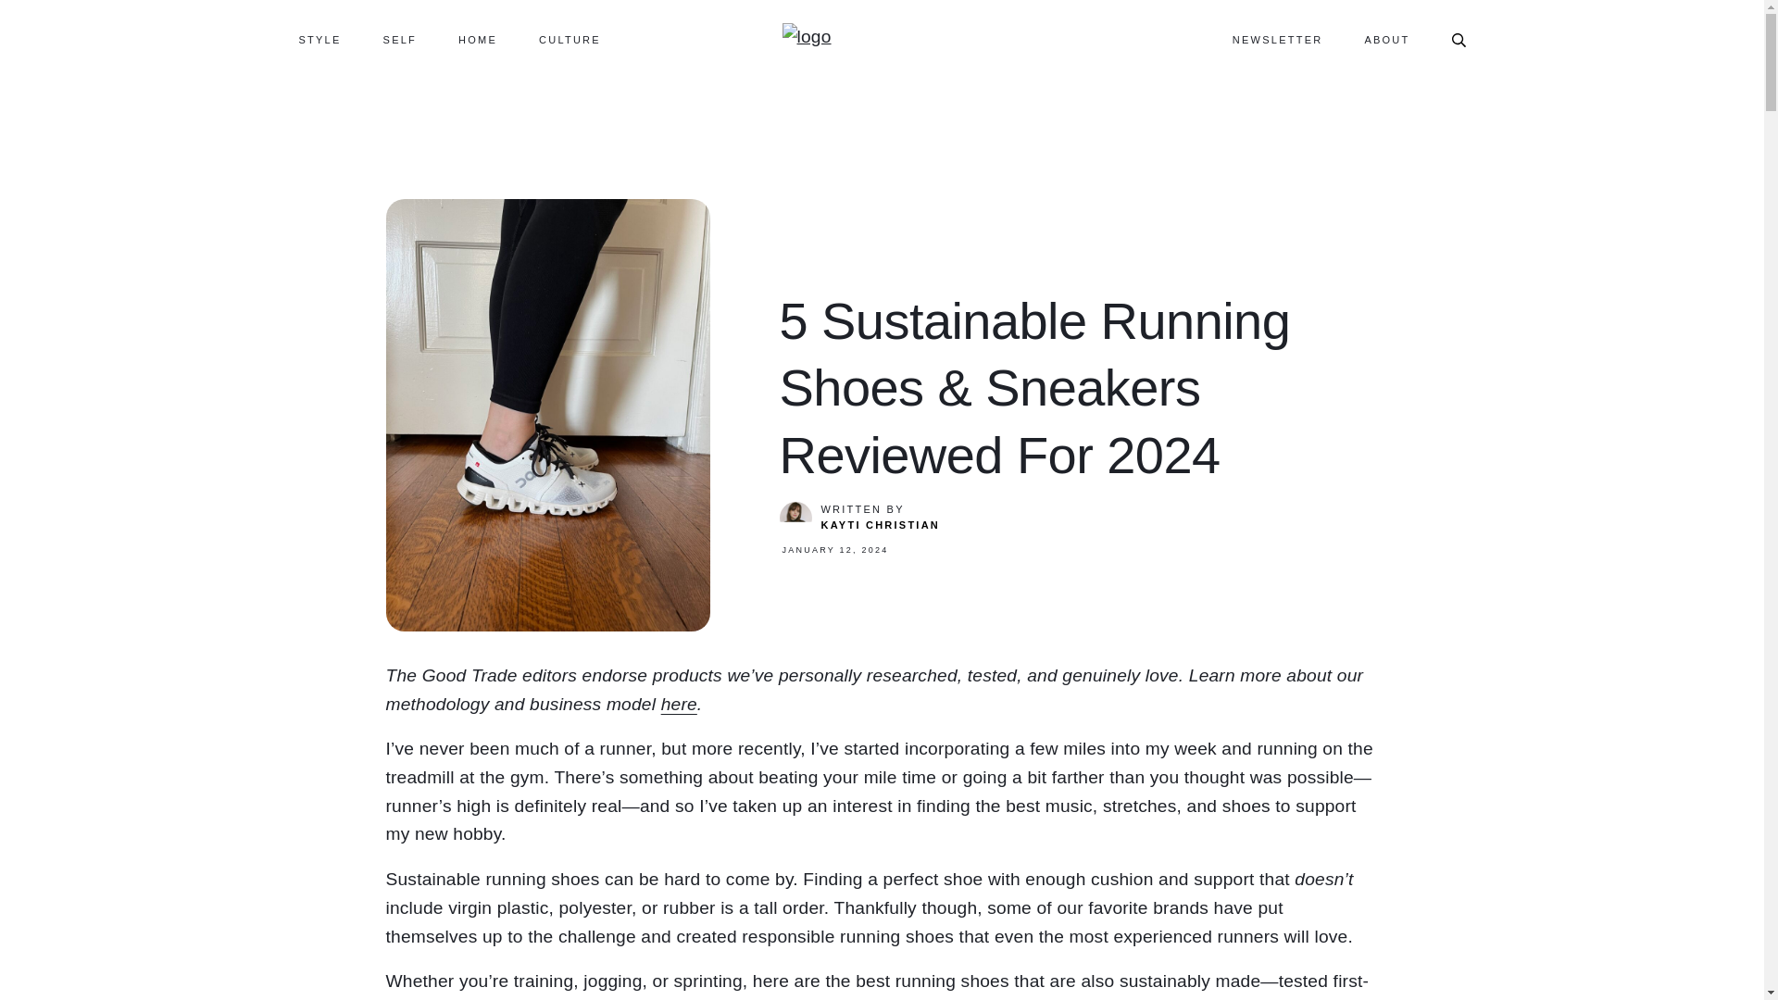 The height and width of the screenshot is (1000, 1778). I want to click on STYLE, so click(319, 39).